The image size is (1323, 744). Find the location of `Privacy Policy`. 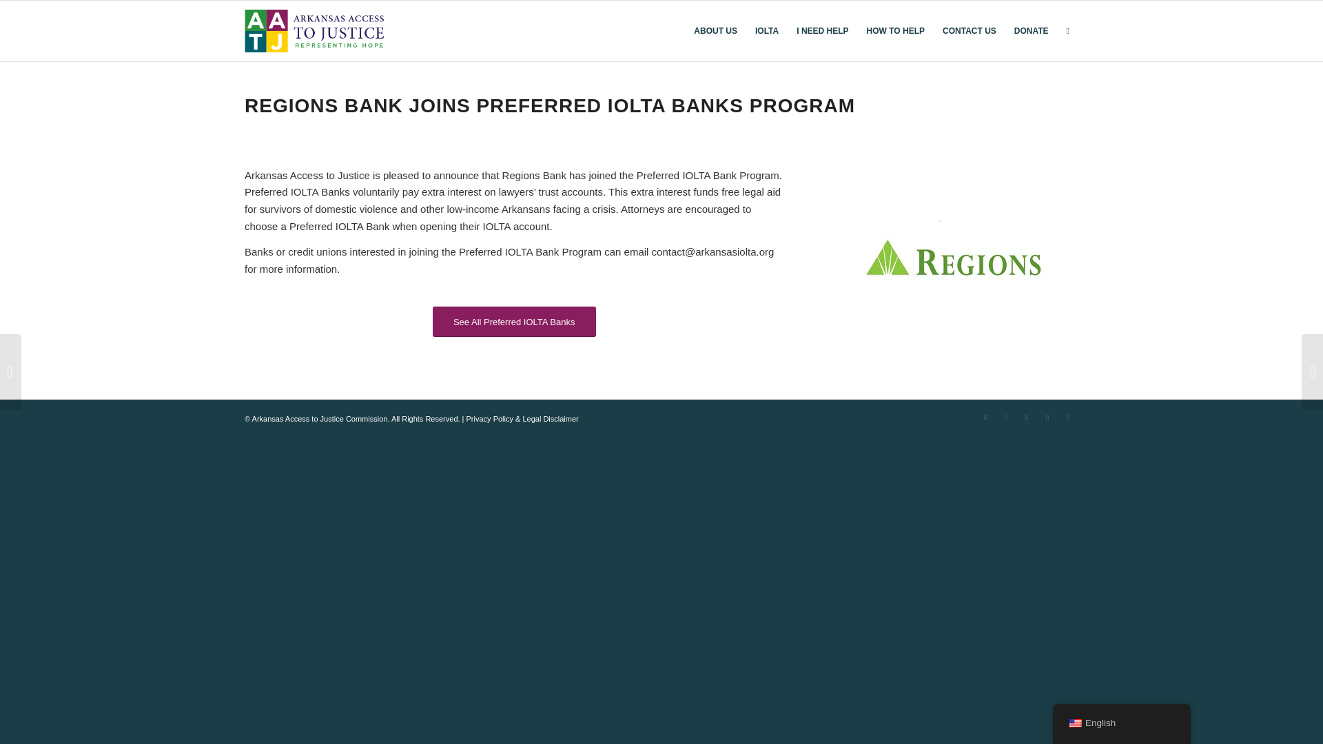

Privacy Policy is located at coordinates (489, 419).